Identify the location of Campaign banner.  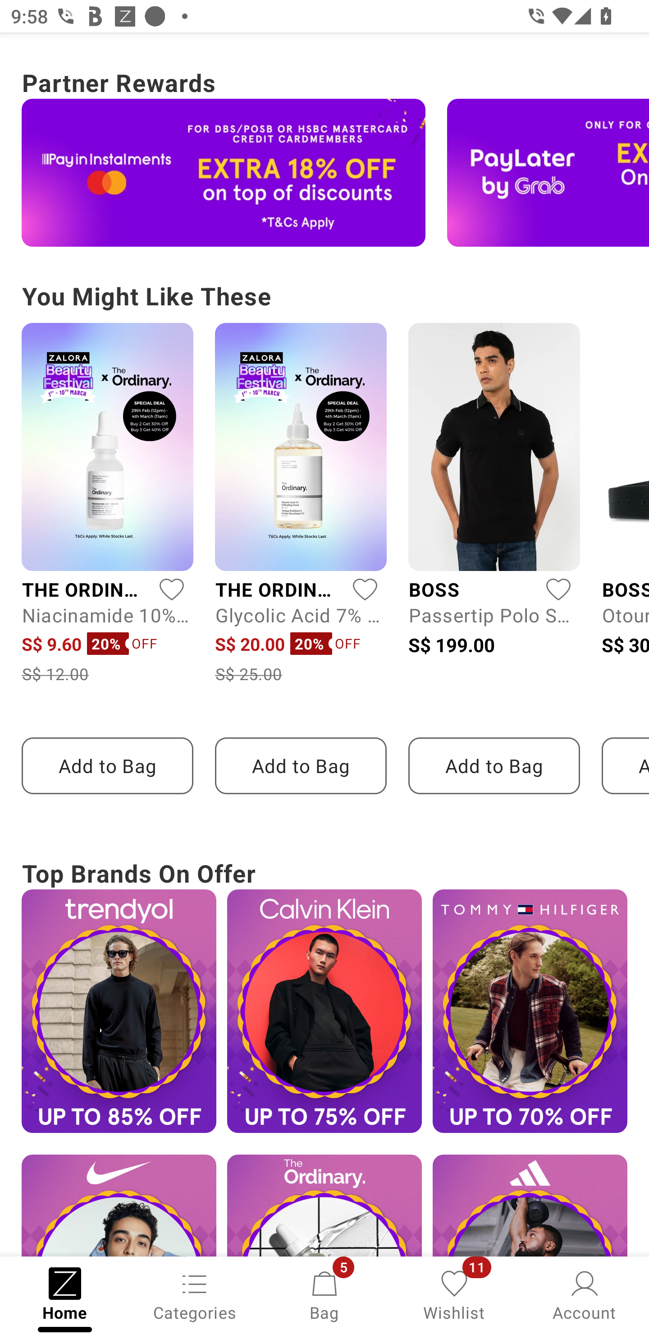
(119, 1011).